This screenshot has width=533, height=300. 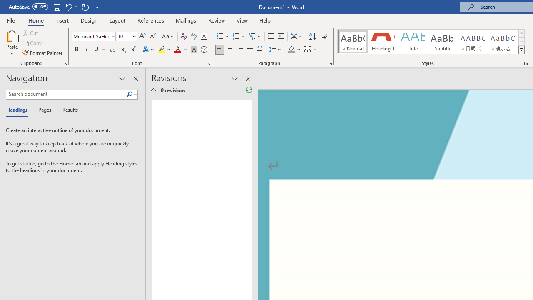 I want to click on Font Color Red, so click(x=177, y=50).